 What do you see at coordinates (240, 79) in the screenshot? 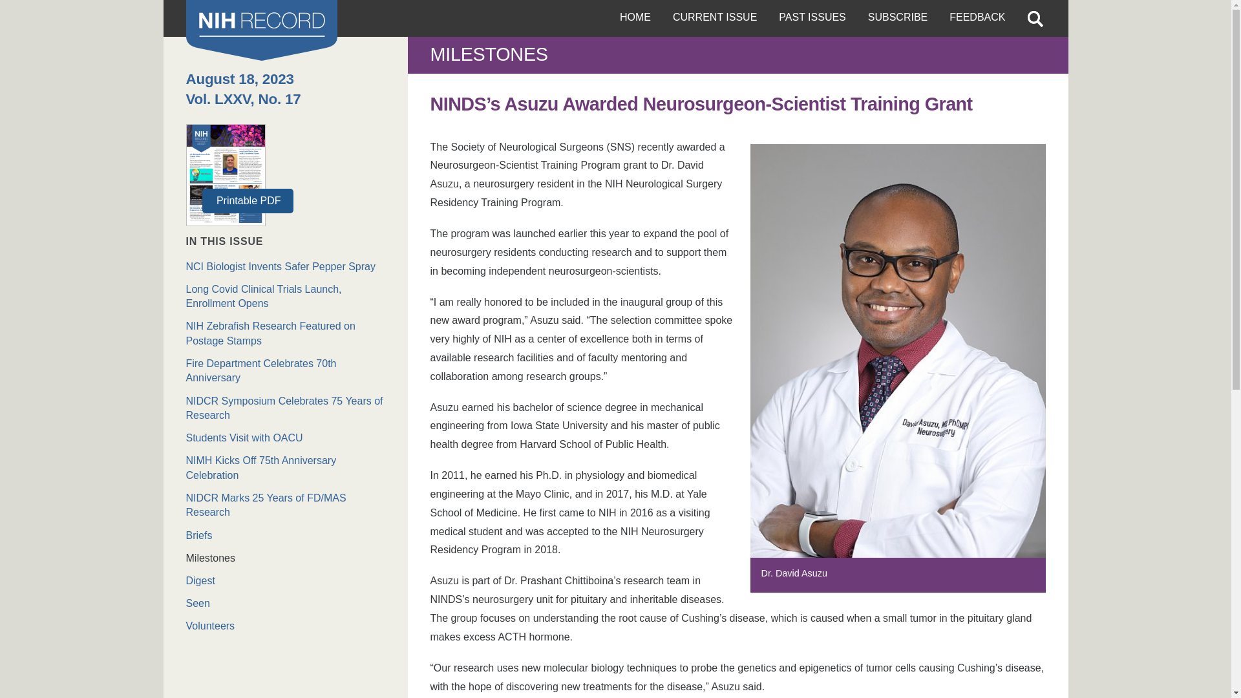
I see `August 18, 2023` at bounding box center [240, 79].